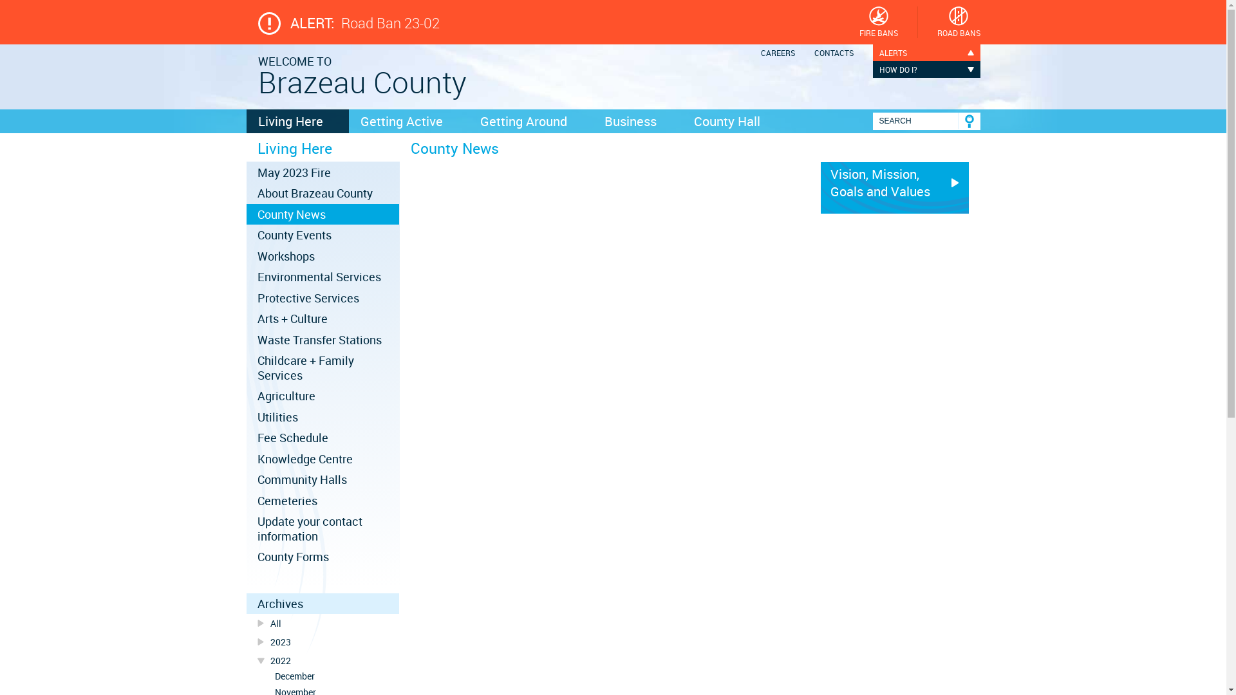  Describe the element at coordinates (323, 557) in the screenshot. I see `County Forms` at that location.